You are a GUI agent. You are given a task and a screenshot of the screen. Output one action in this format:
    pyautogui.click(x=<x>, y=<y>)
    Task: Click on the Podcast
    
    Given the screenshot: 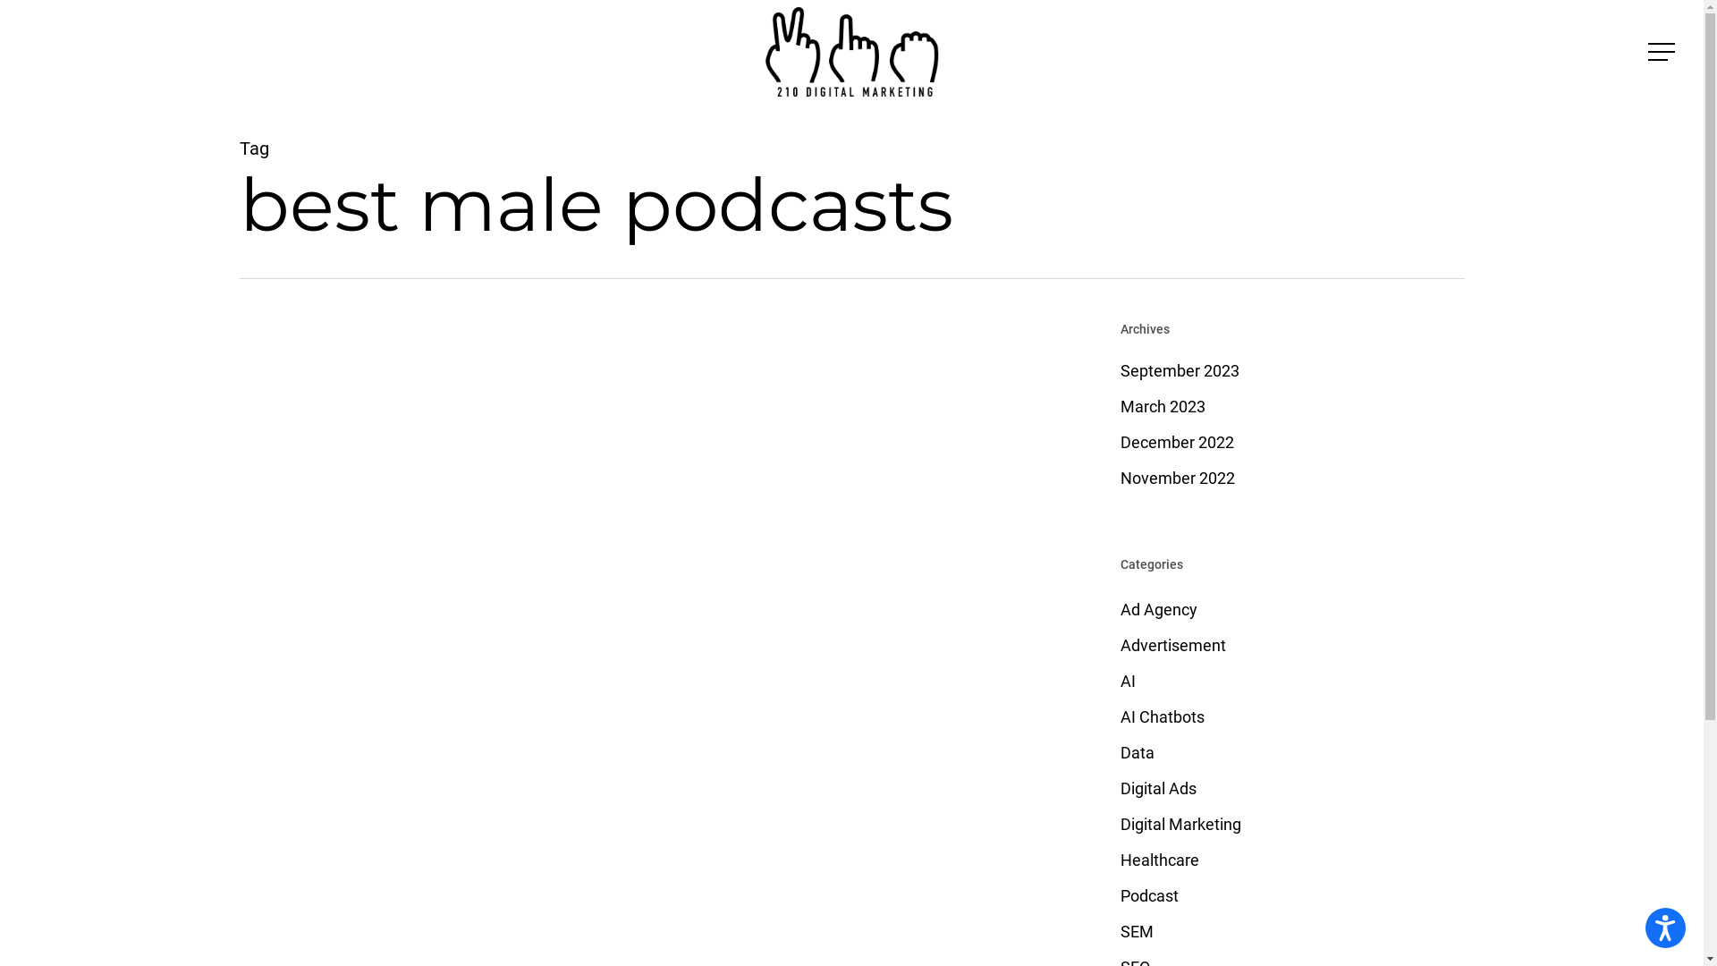 What is the action you would take?
    pyautogui.click(x=1290, y=896)
    